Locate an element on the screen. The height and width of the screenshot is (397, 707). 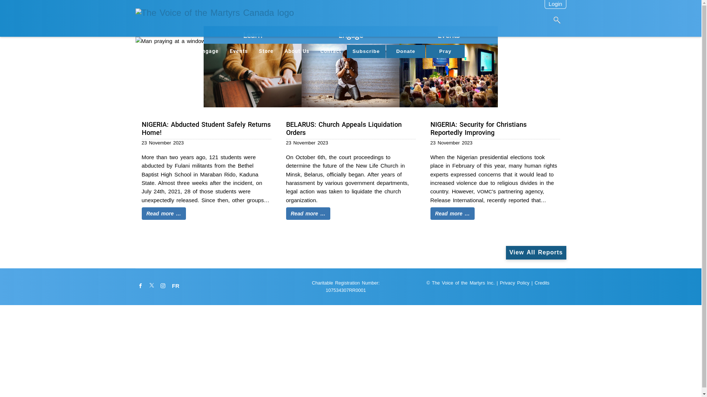
Engage is located at coordinates (208, 51).